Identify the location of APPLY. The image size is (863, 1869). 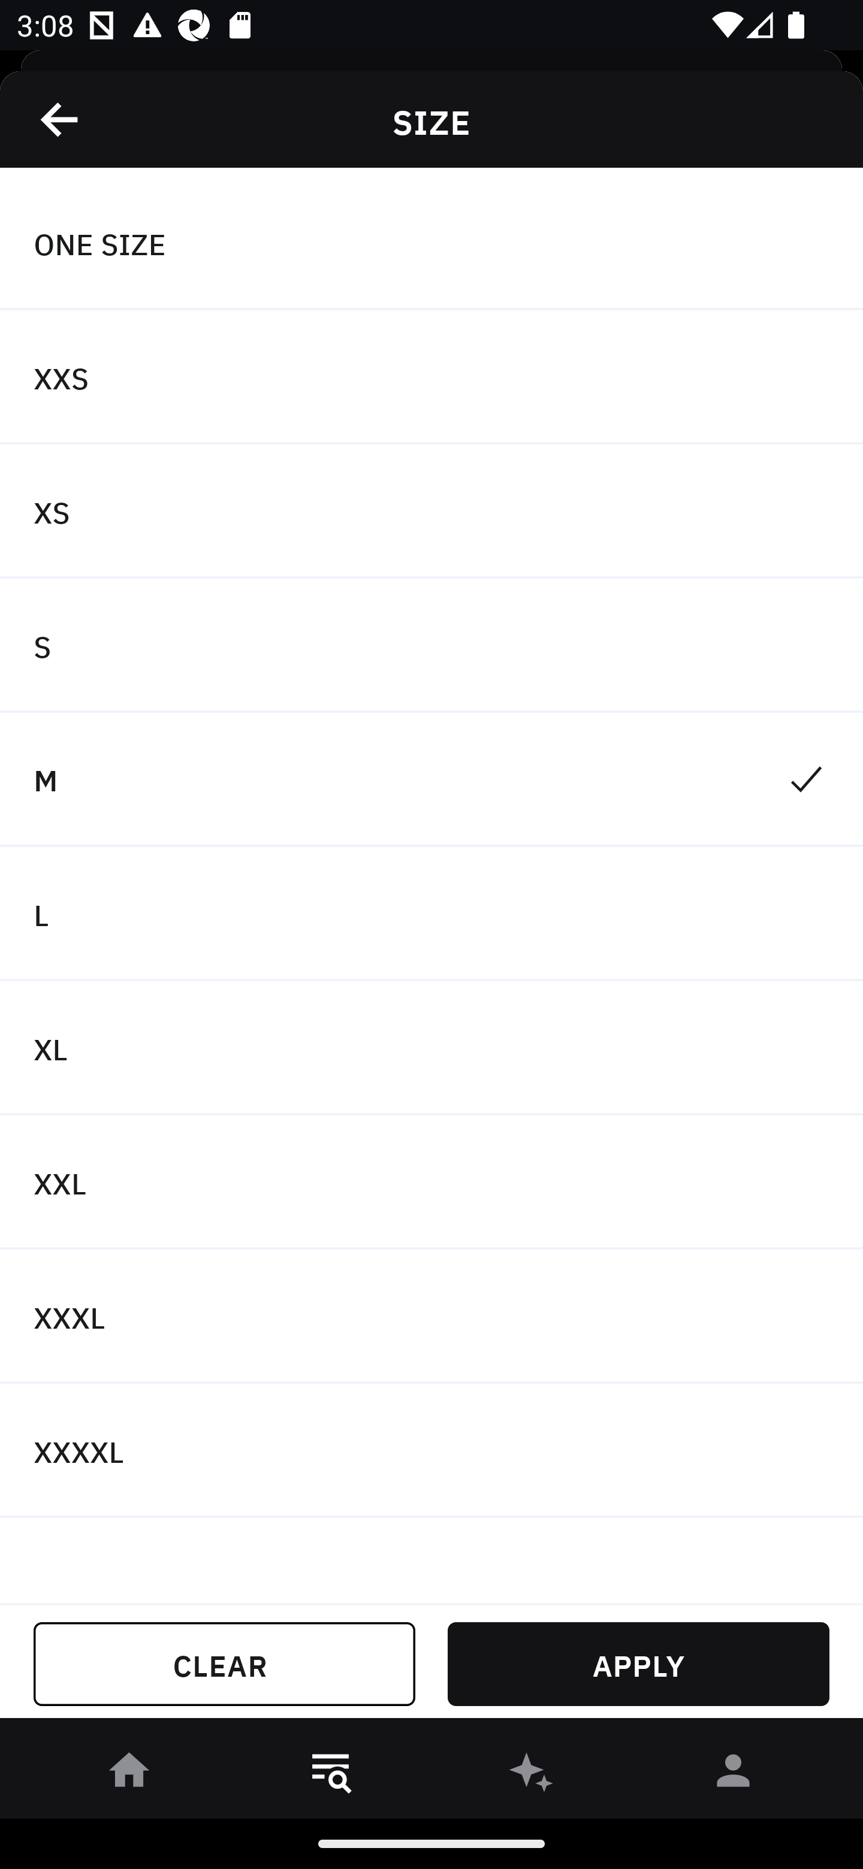
(638, 1664).